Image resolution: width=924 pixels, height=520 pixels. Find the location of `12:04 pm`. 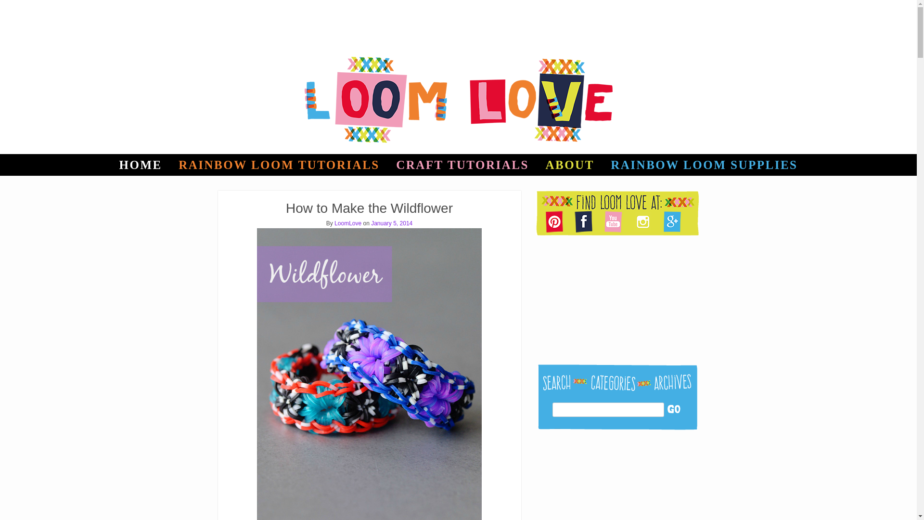

12:04 pm is located at coordinates (392, 223).